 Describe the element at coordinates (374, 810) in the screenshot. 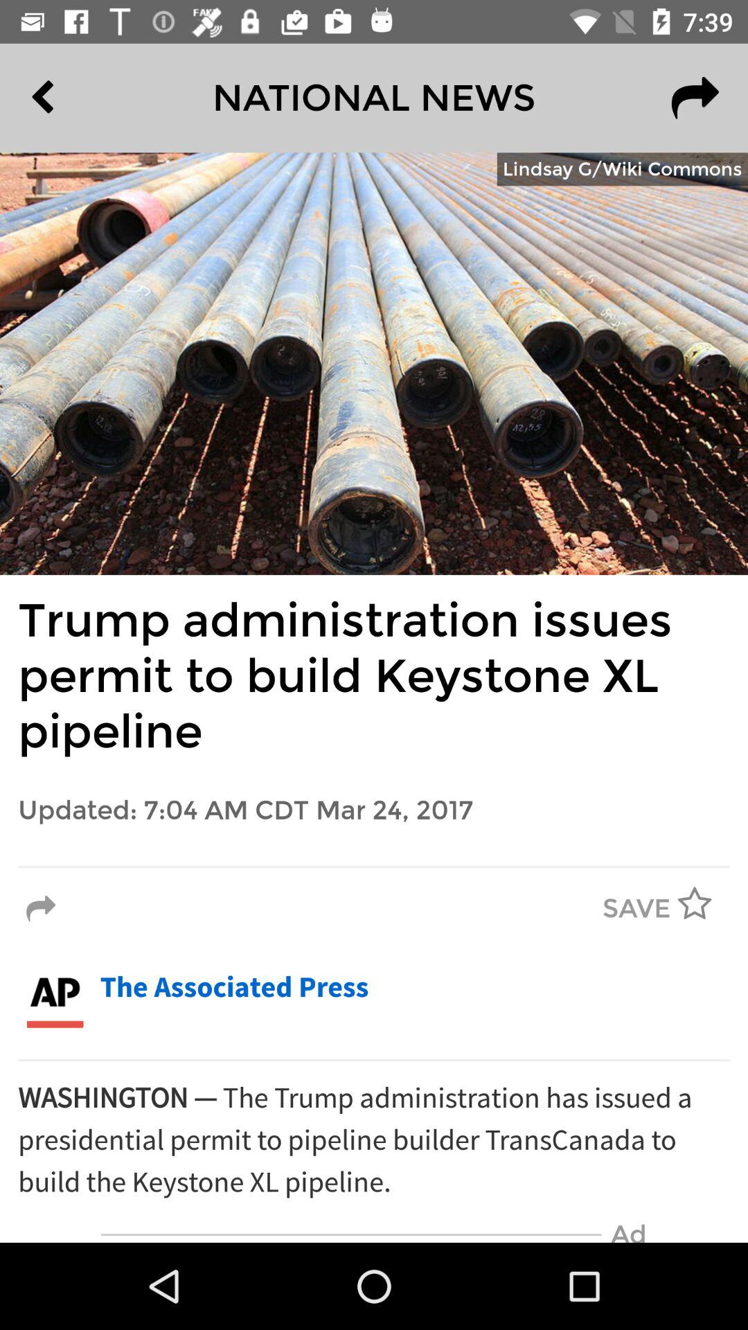

I see `jump to updated 7 04 item` at that location.